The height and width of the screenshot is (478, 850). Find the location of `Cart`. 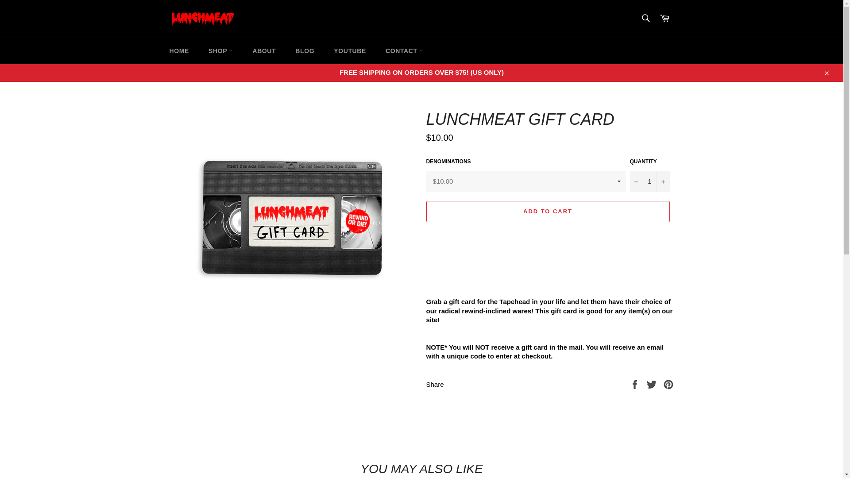

Cart is located at coordinates (665, 19).